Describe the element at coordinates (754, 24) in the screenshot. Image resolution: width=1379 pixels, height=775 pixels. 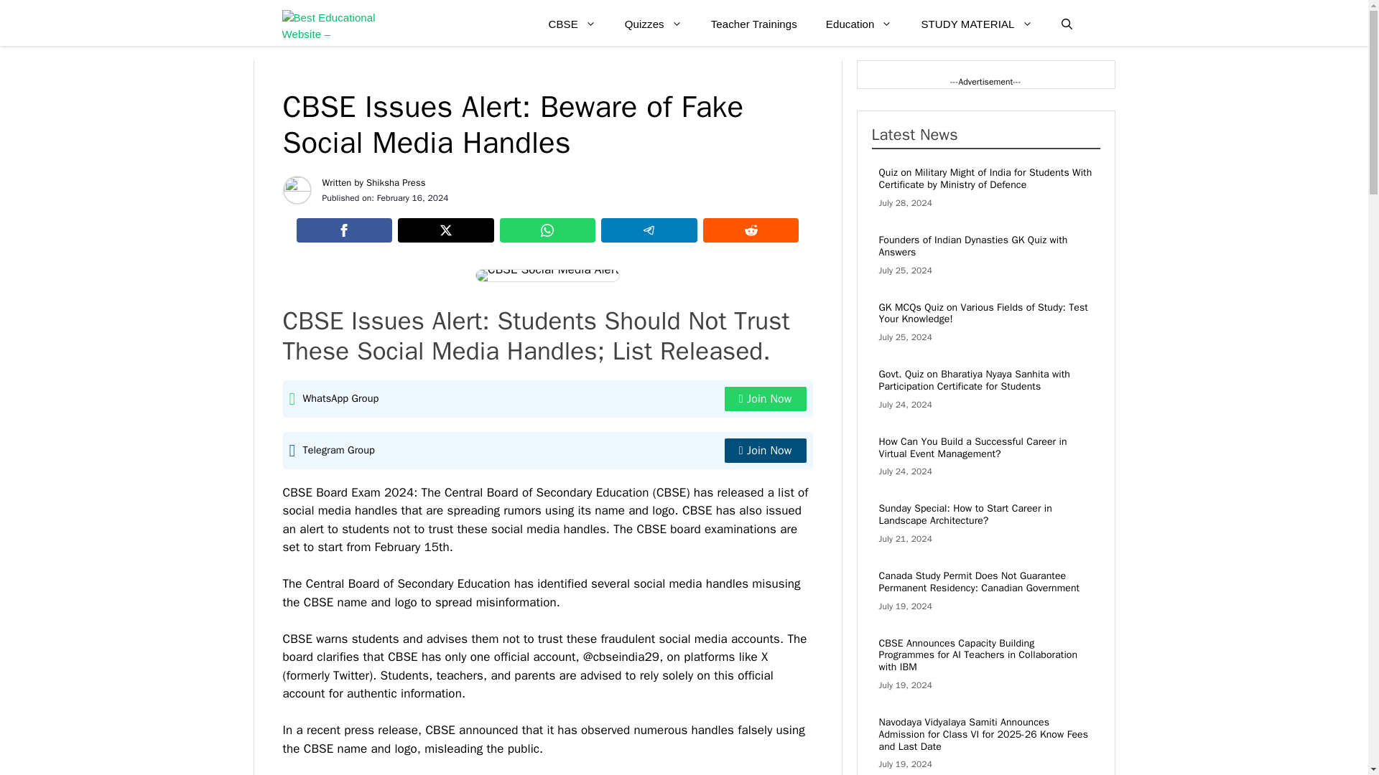
I see `Teacher Trainings` at that location.